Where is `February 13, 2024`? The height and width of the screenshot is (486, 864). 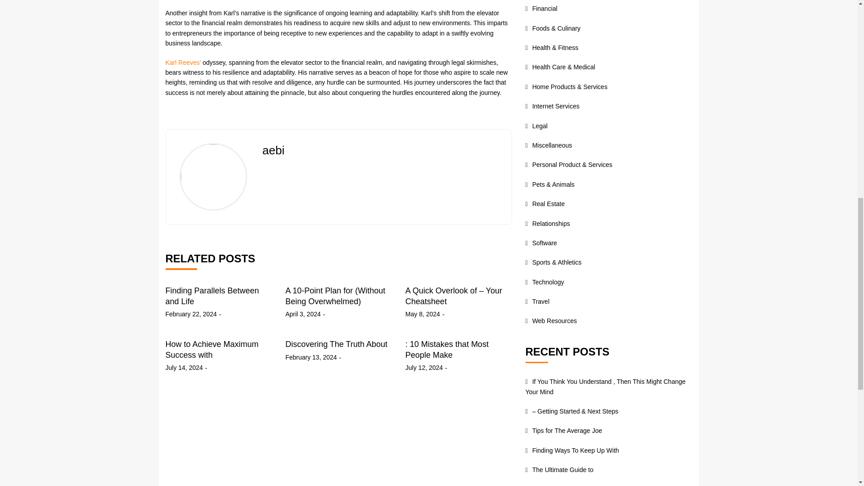
February 13, 2024 is located at coordinates (310, 357).